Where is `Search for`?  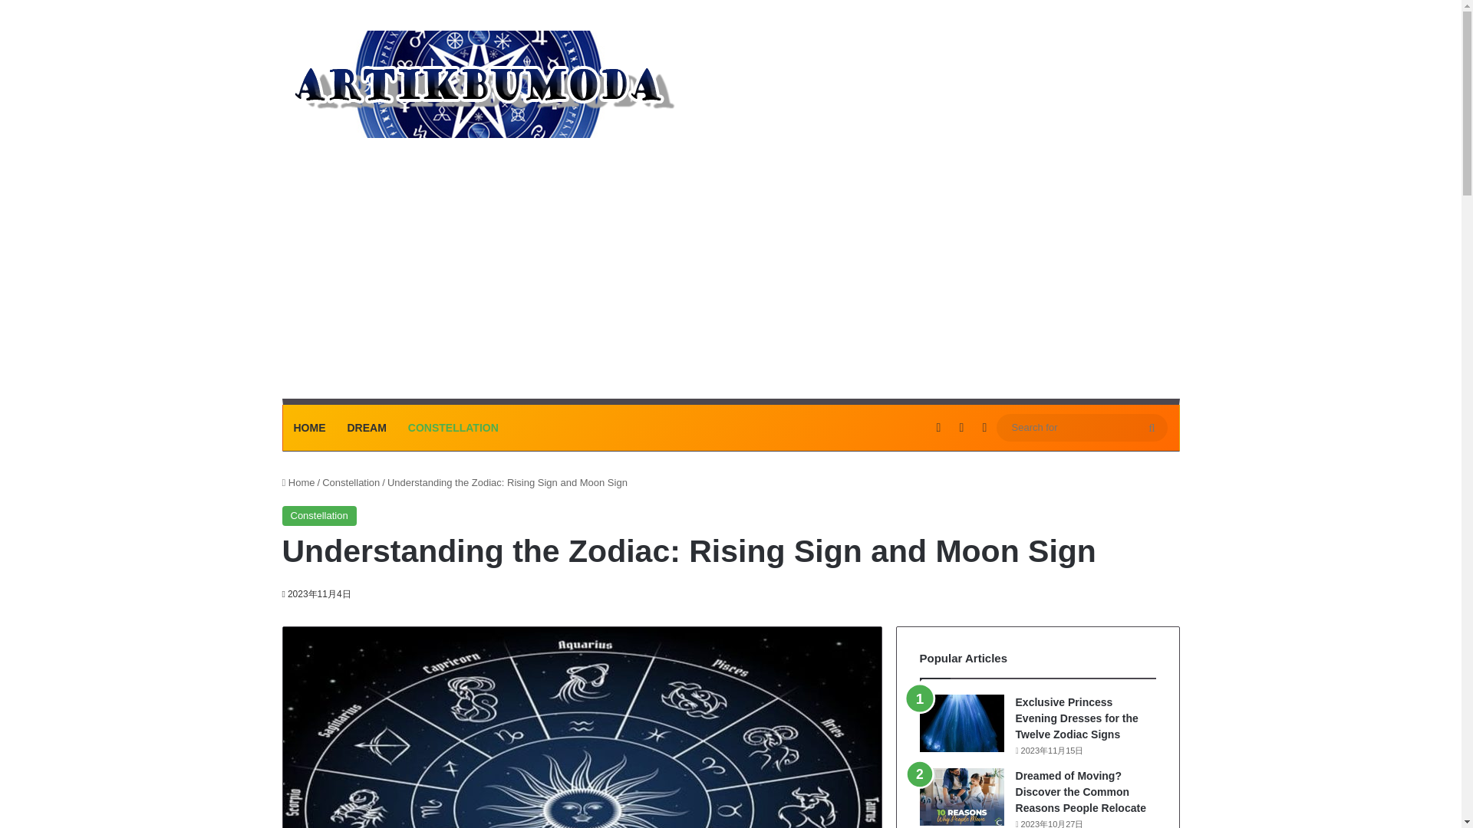 Search for is located at coordinates (1152, 428).